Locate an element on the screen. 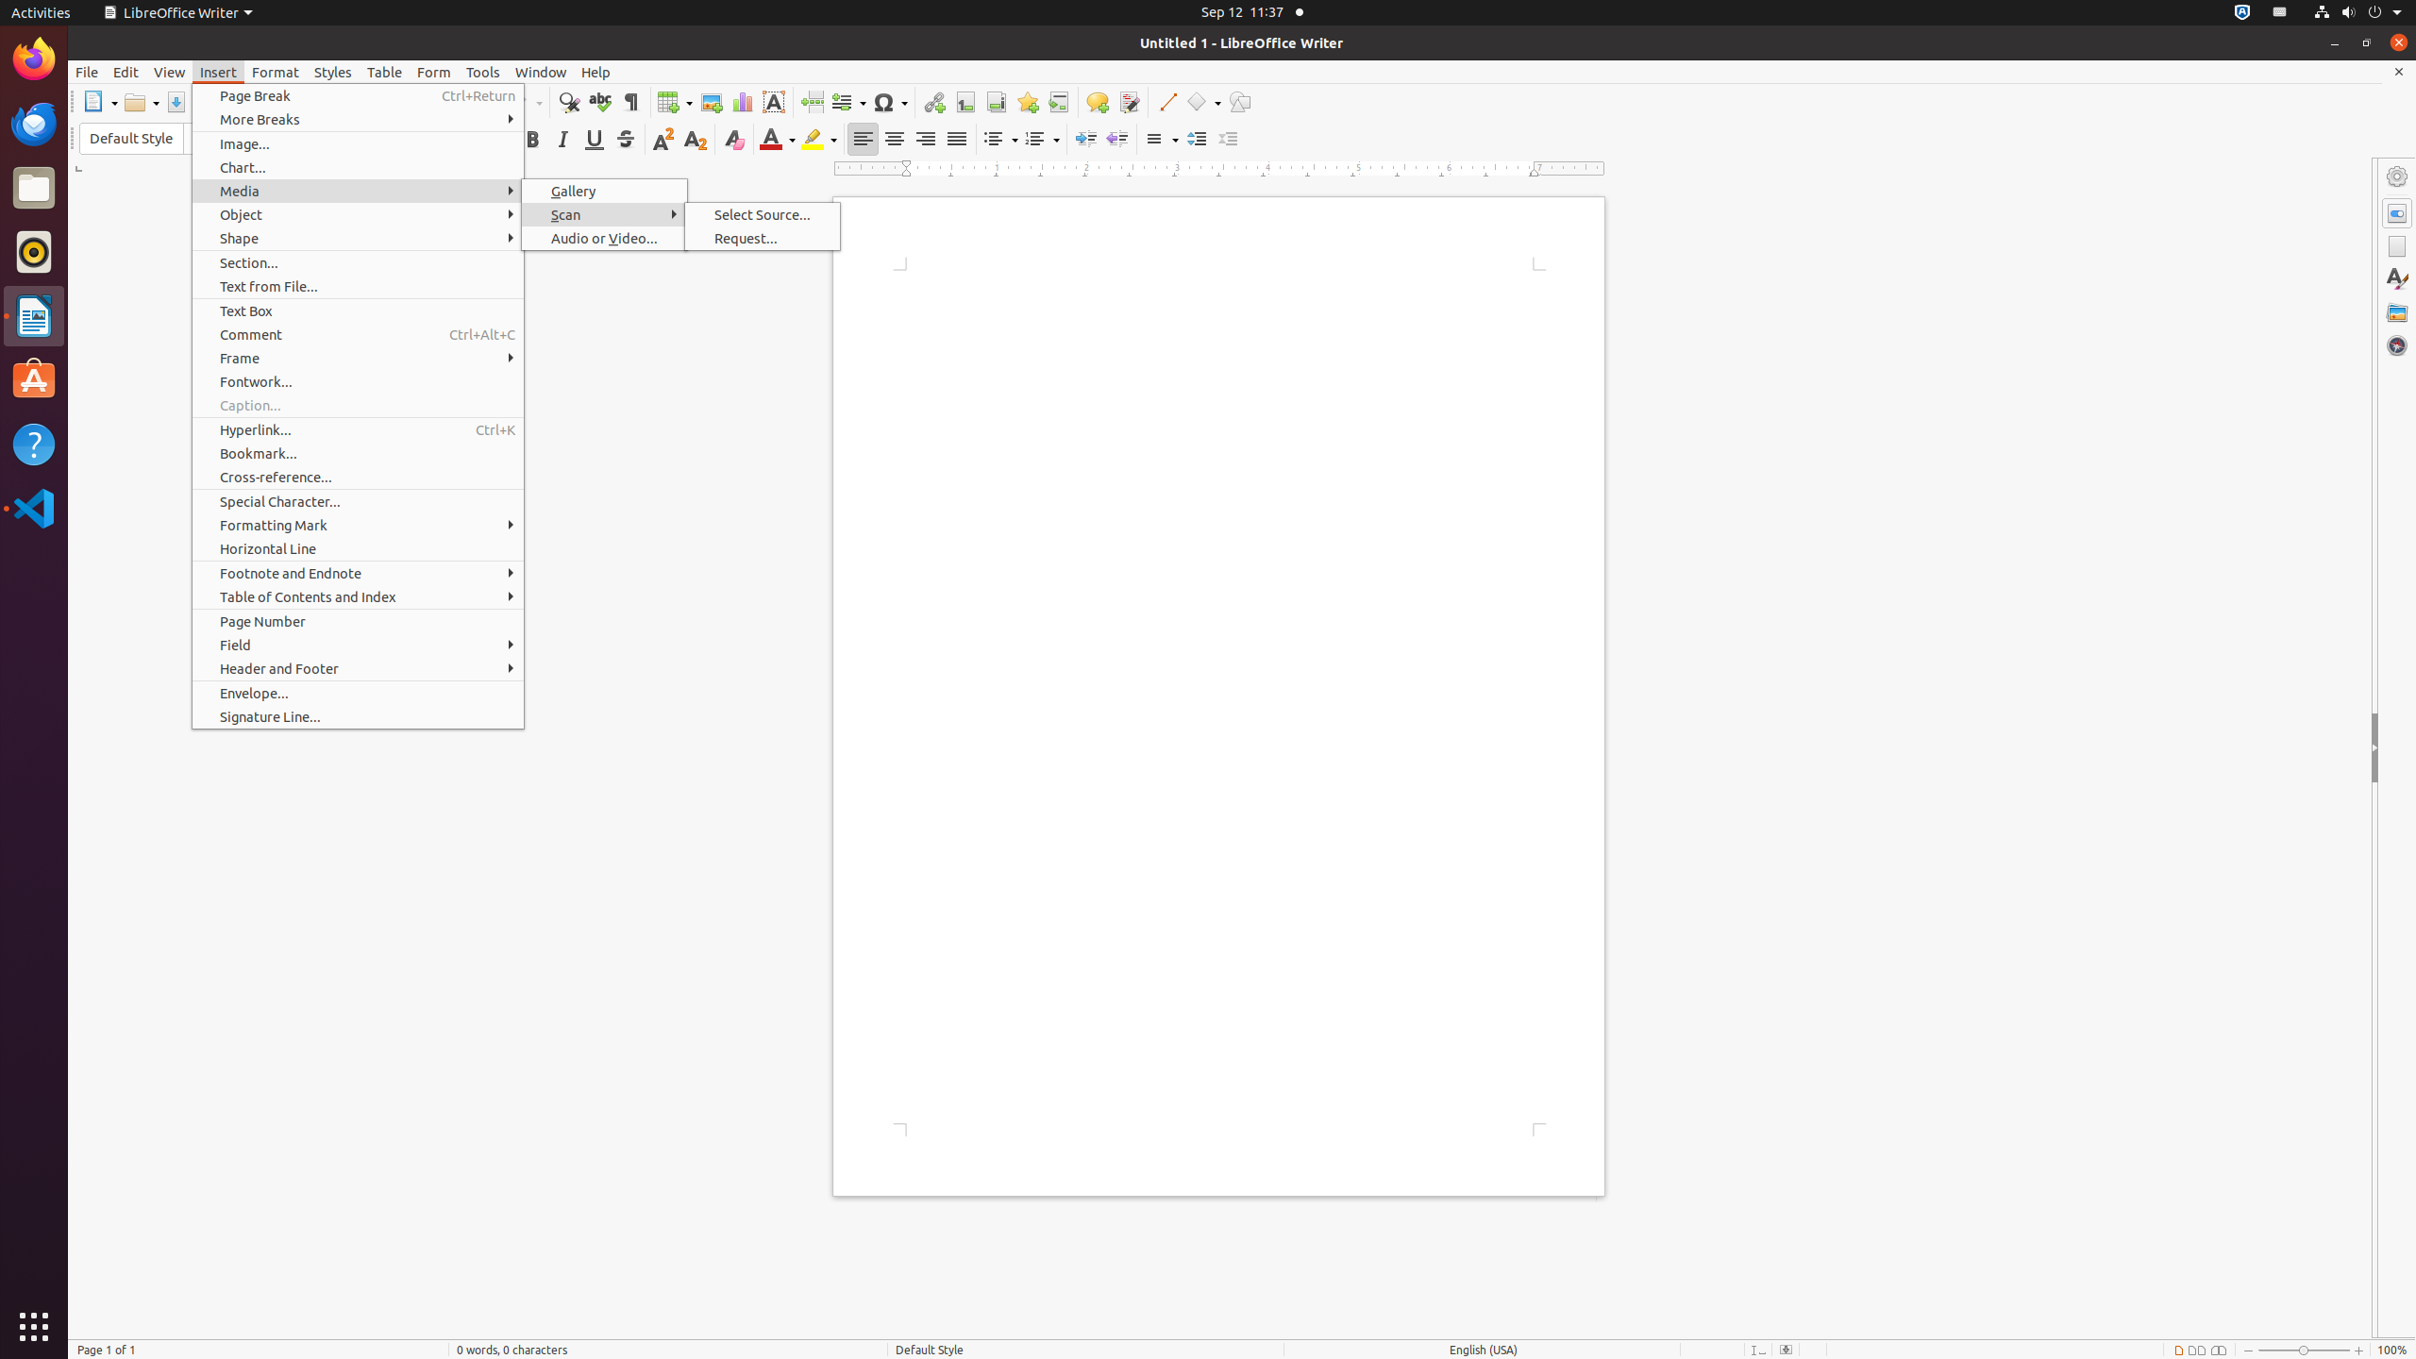 Image resolution: width=2416 pixels, height=1359 pixels. Font Color is located at coordinates (778, 140).